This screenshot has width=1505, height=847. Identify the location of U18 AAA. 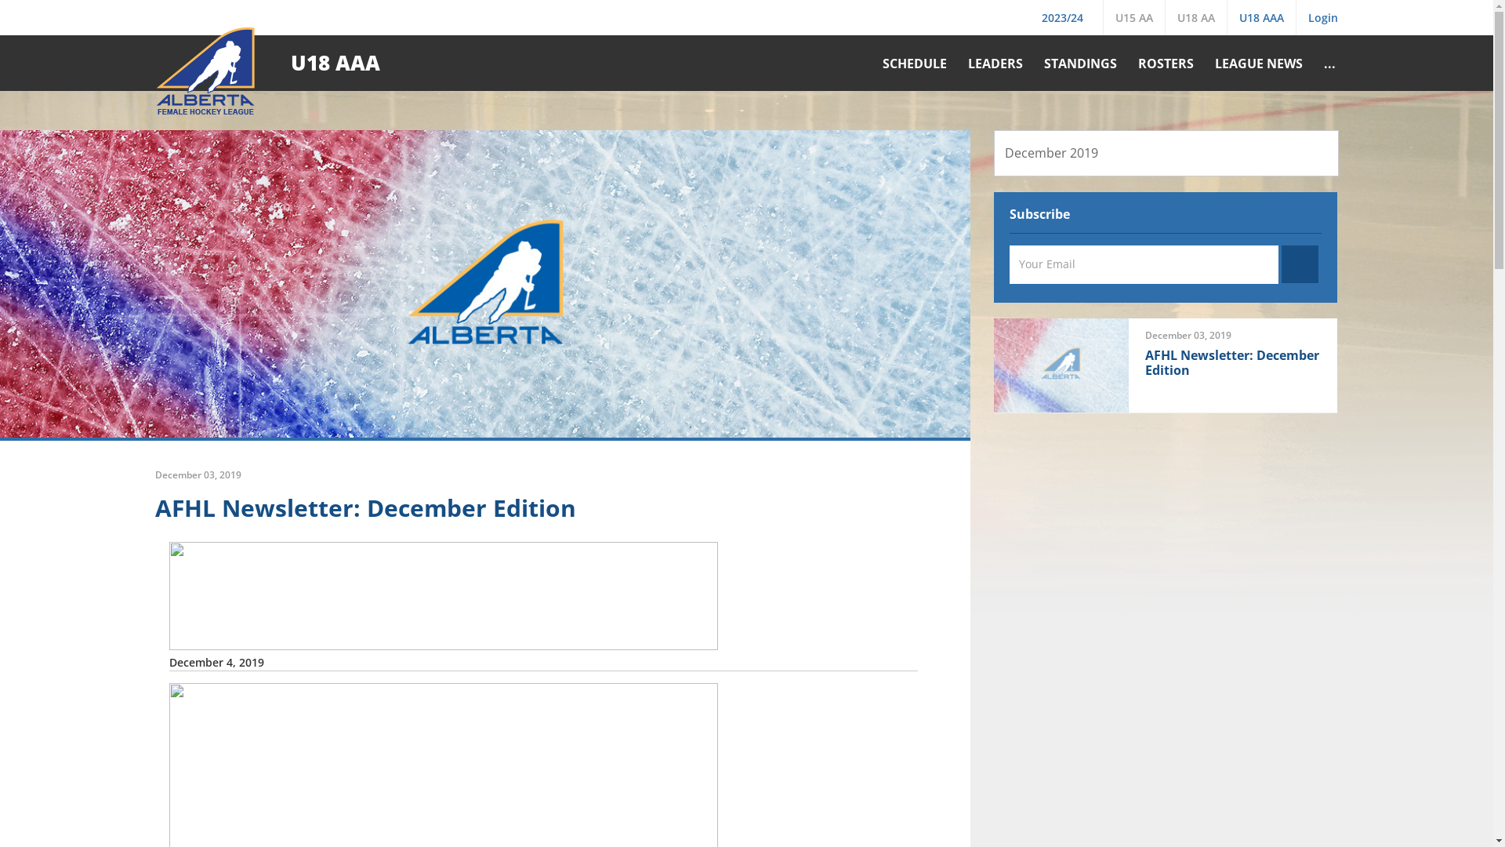
(335, 63).